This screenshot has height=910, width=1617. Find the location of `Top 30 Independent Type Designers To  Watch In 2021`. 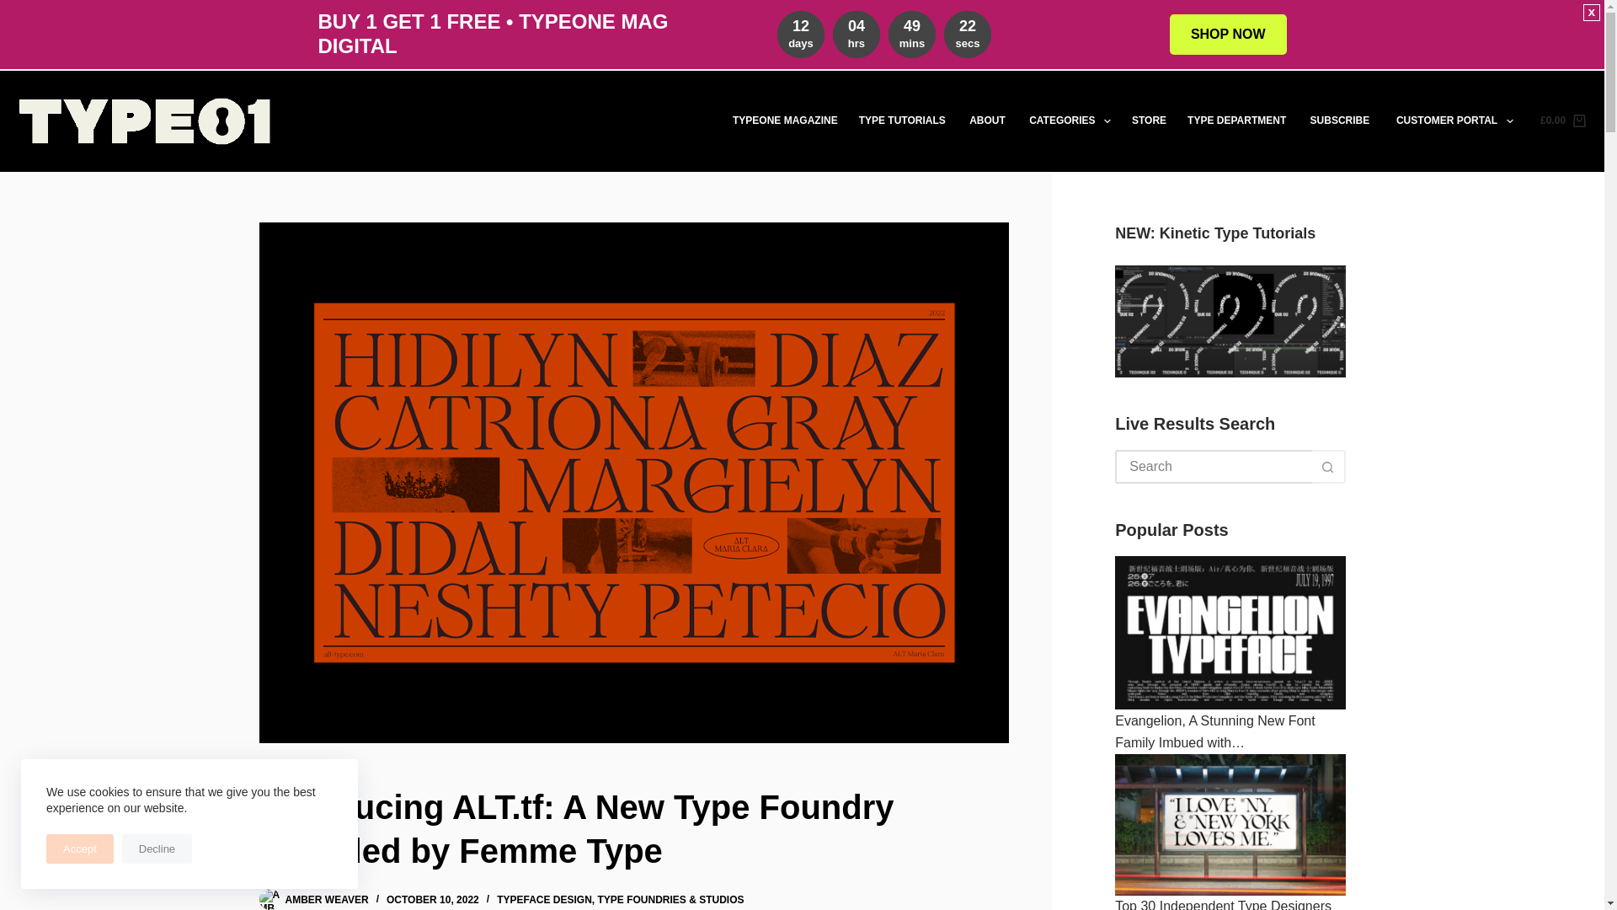

Top 30 Independent Type Designers To  Watch In 2021 is located at coordinates (1230, 824).